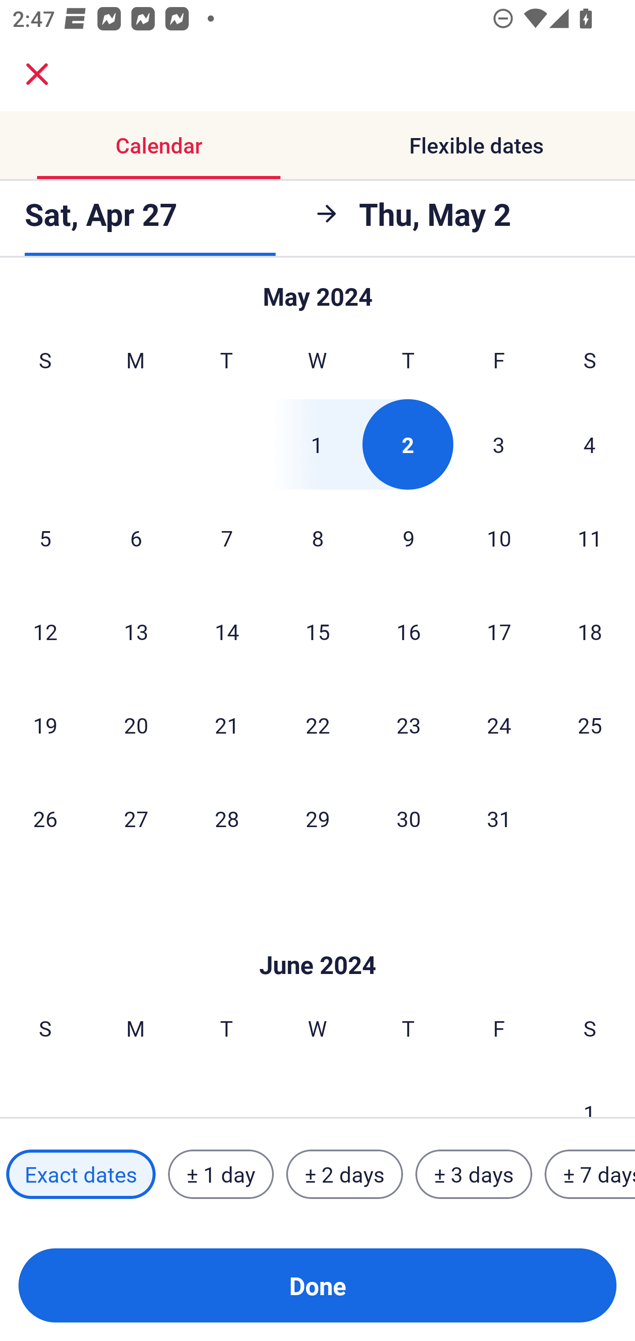  Describe the element at coordinates (45, 724) in the screenshot. I see `19 Sunday, May 19, 2024` at that location.